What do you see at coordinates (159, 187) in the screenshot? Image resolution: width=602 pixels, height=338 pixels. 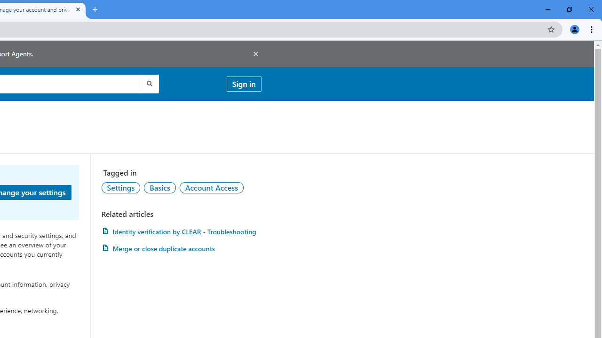 I see `Basics` at bounding box center [159, 187].